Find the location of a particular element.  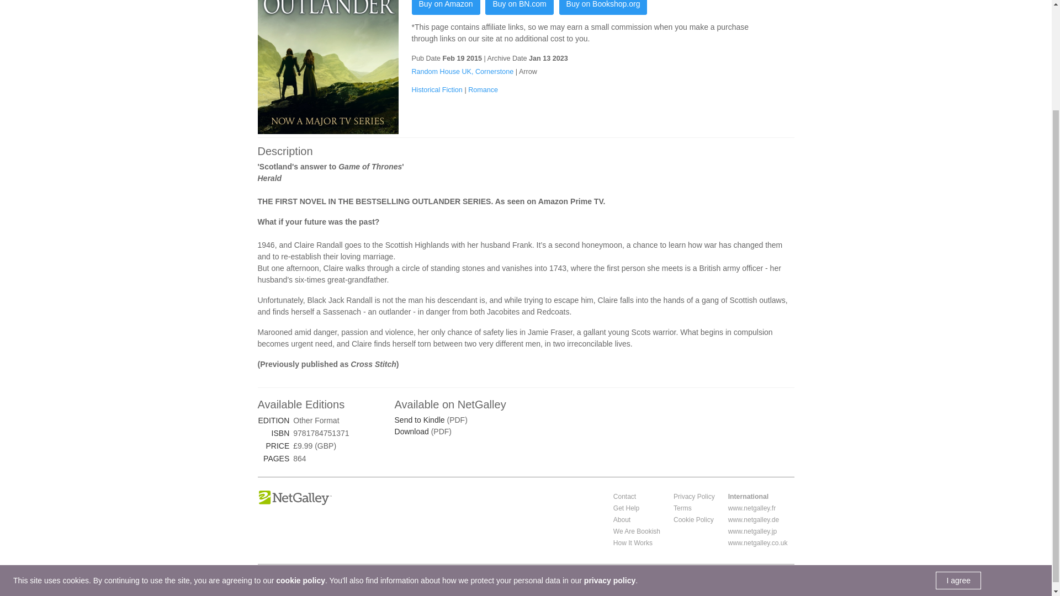

About is located at coordinates (622, 520).